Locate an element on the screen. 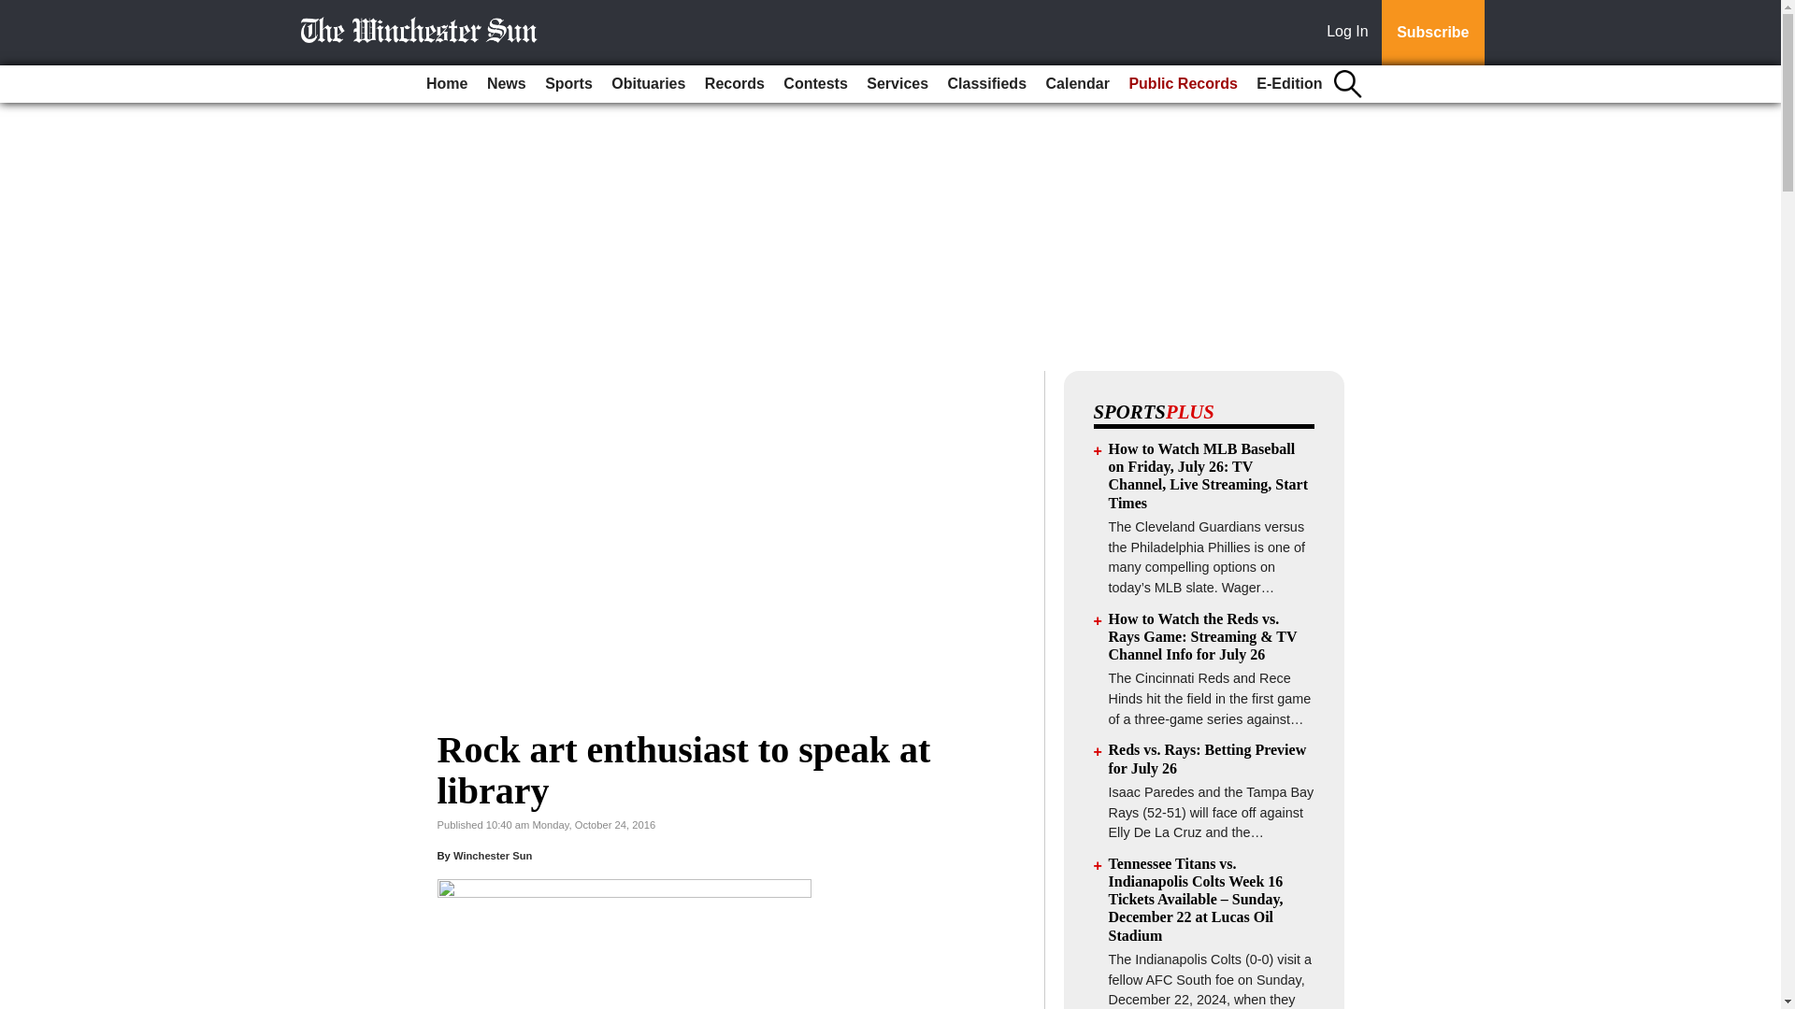 The image size is (1795, 1009). Subscribe is located at coordinates (1432, 33).